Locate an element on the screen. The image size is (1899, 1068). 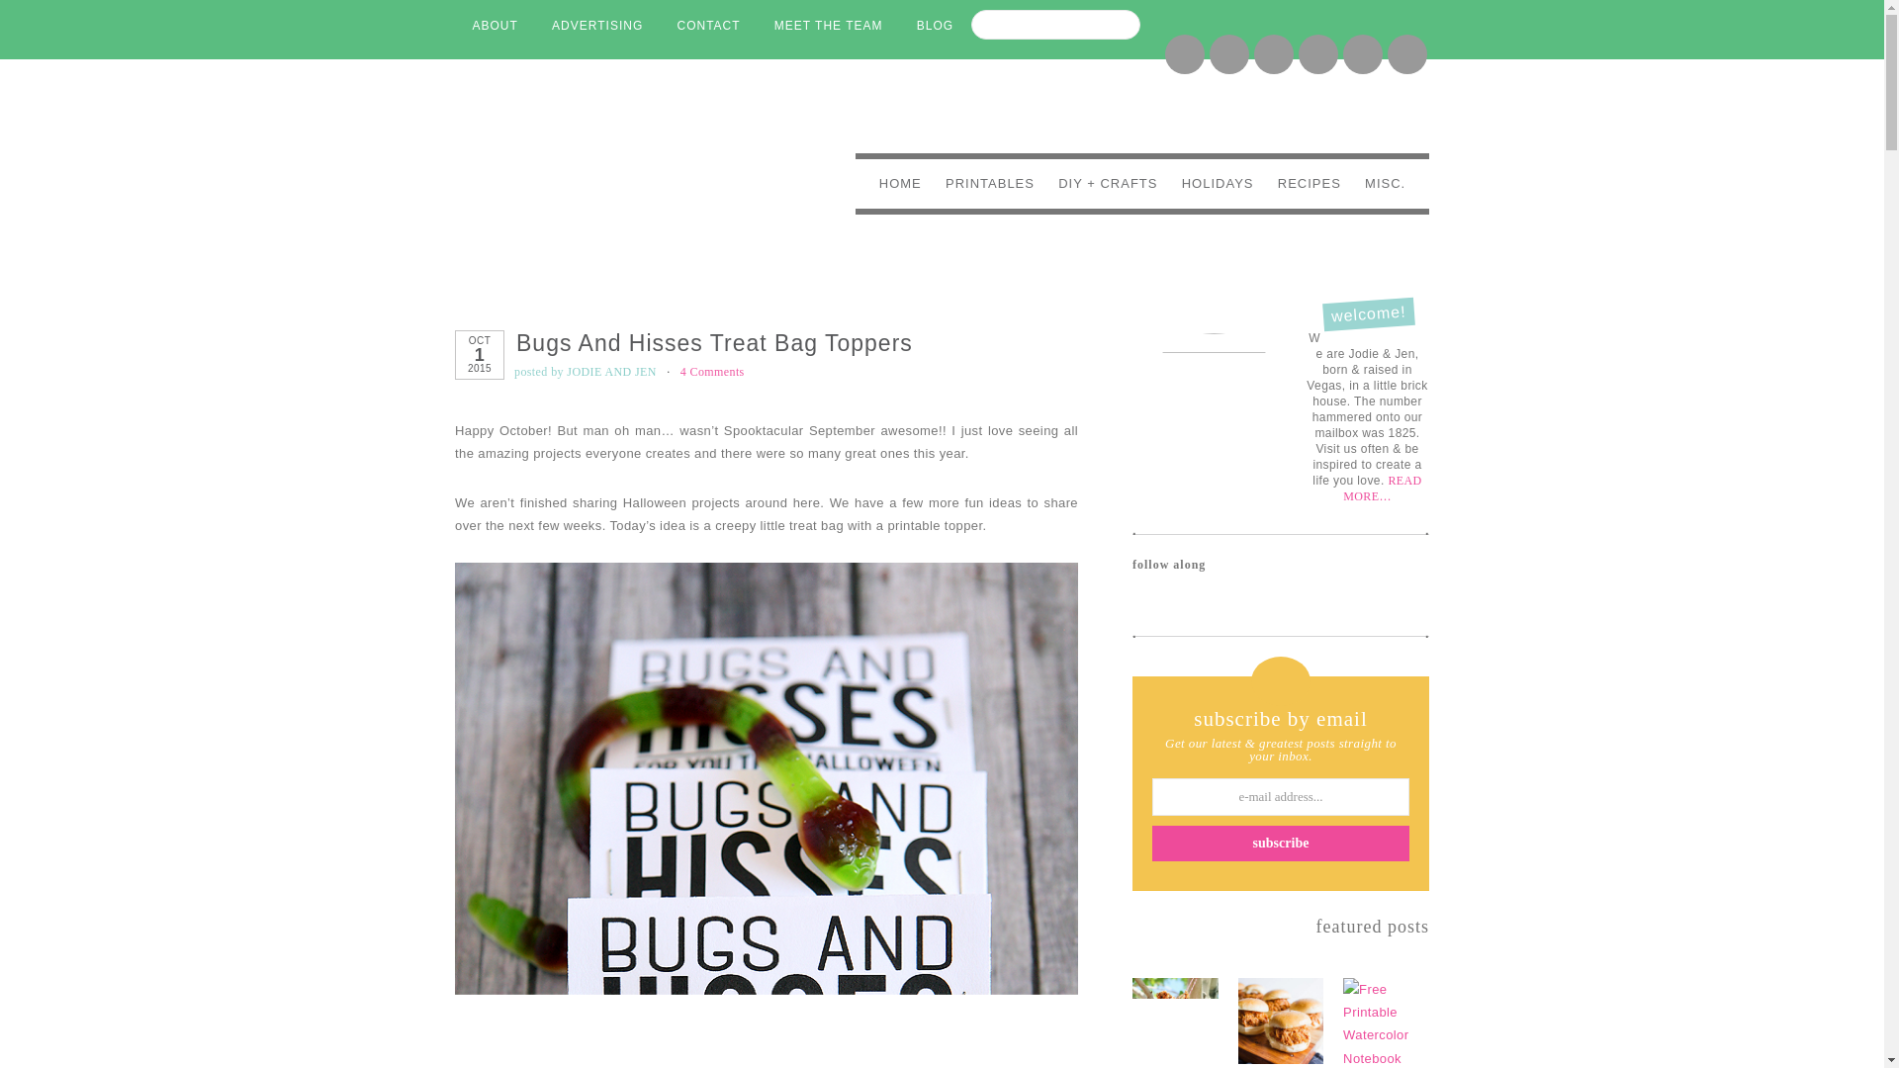
Pinterest is located at coordinates (1363, 53).